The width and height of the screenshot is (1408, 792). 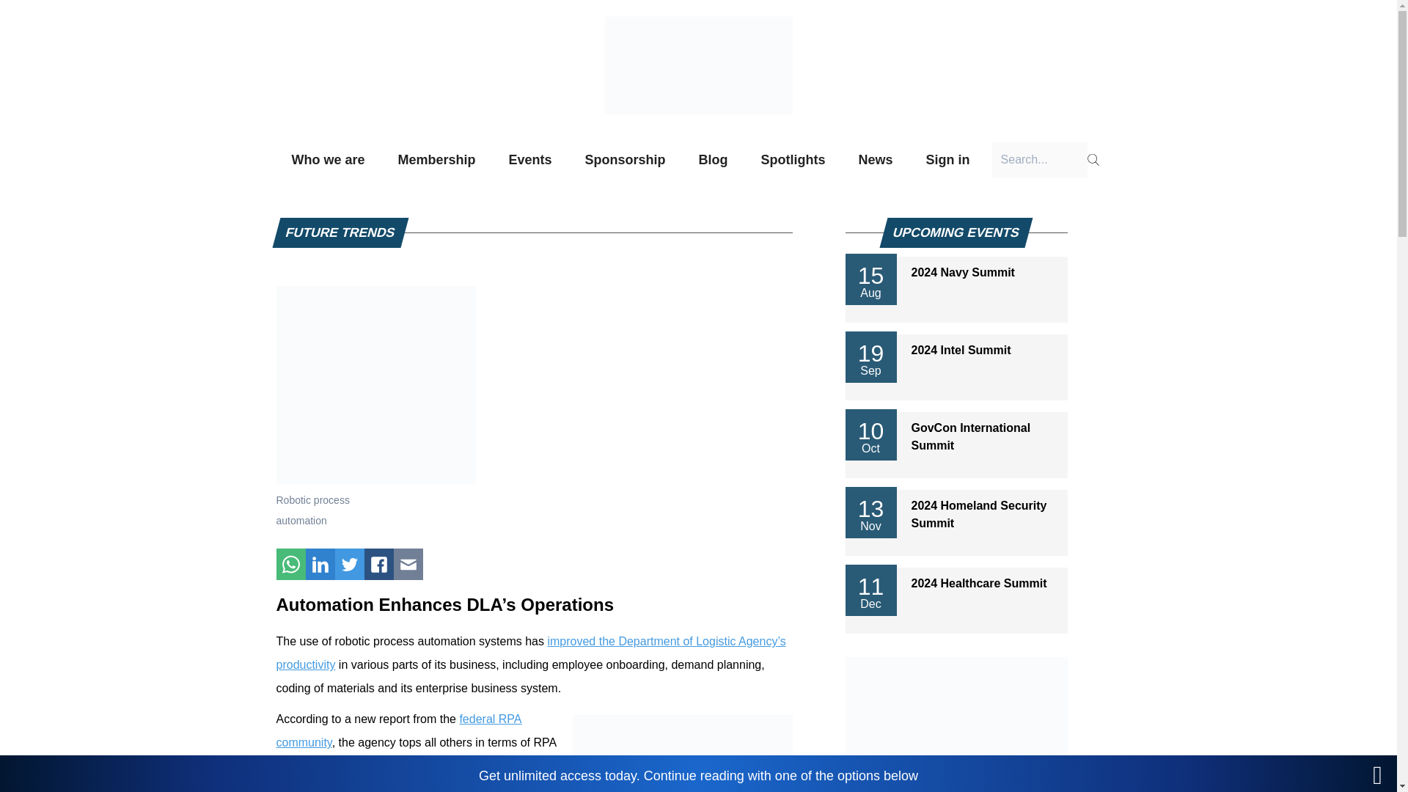 What do you see at coordinates (876, 159) in the screenshot?
I see `News` at bounding box center [876, 159].